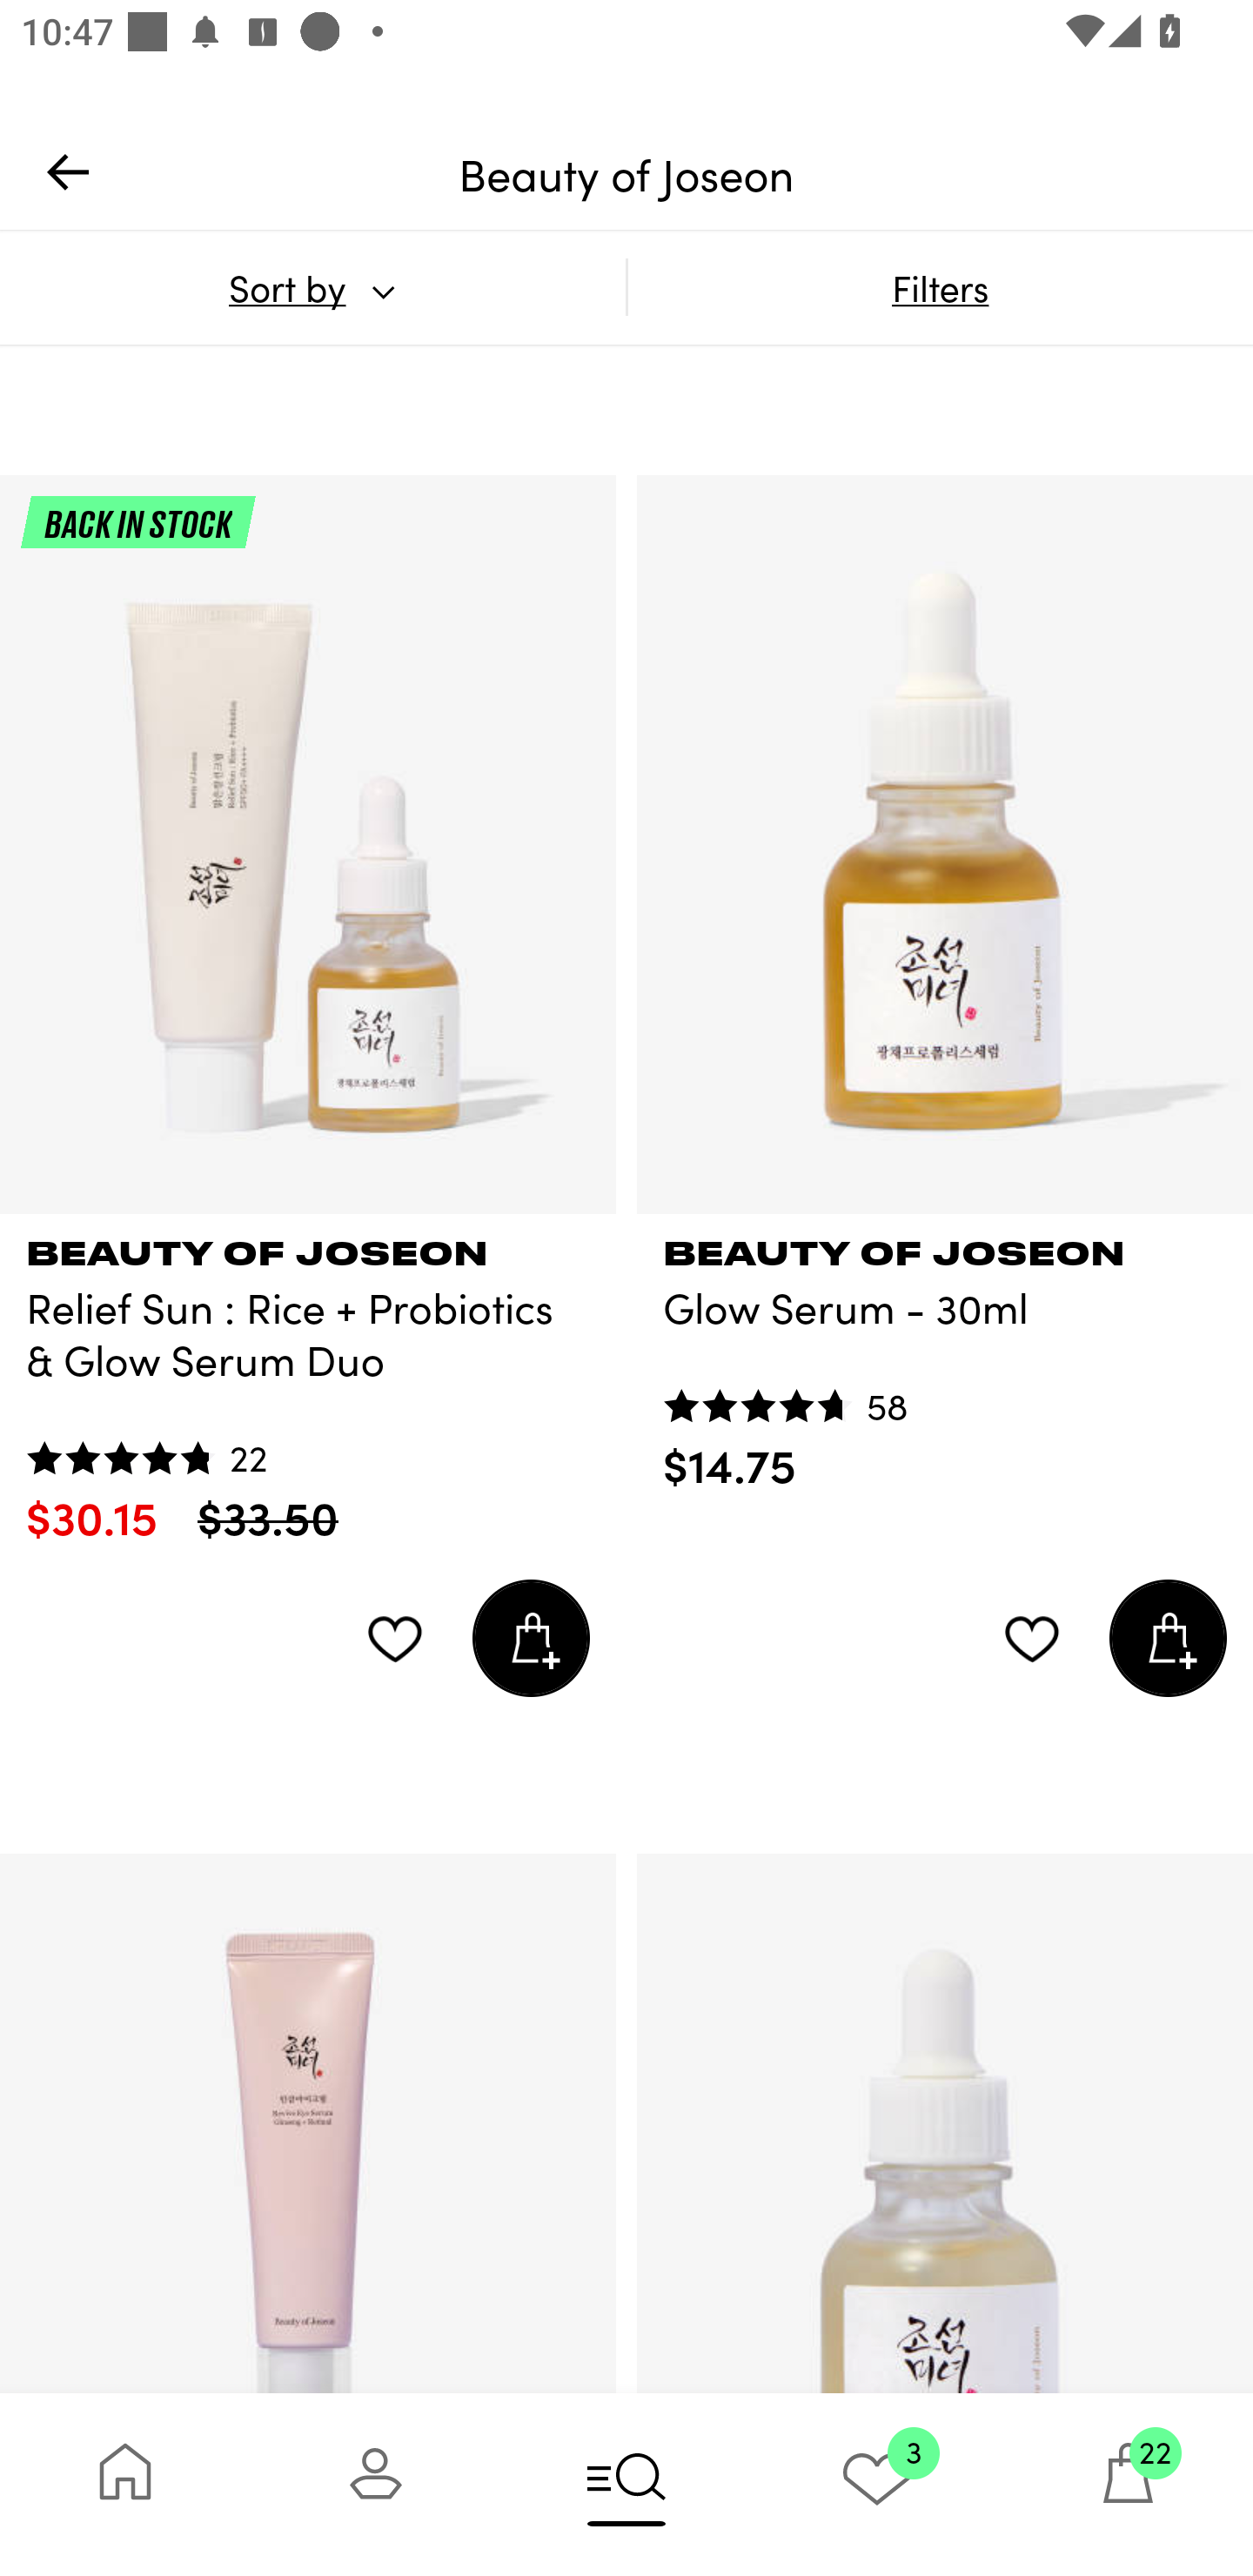  Describe the element at coordinates (945, 1354) in the screenshot. I see `BEAUTY OF JOSEON Glow Serum - 30ml 58 $14.75` at that location.